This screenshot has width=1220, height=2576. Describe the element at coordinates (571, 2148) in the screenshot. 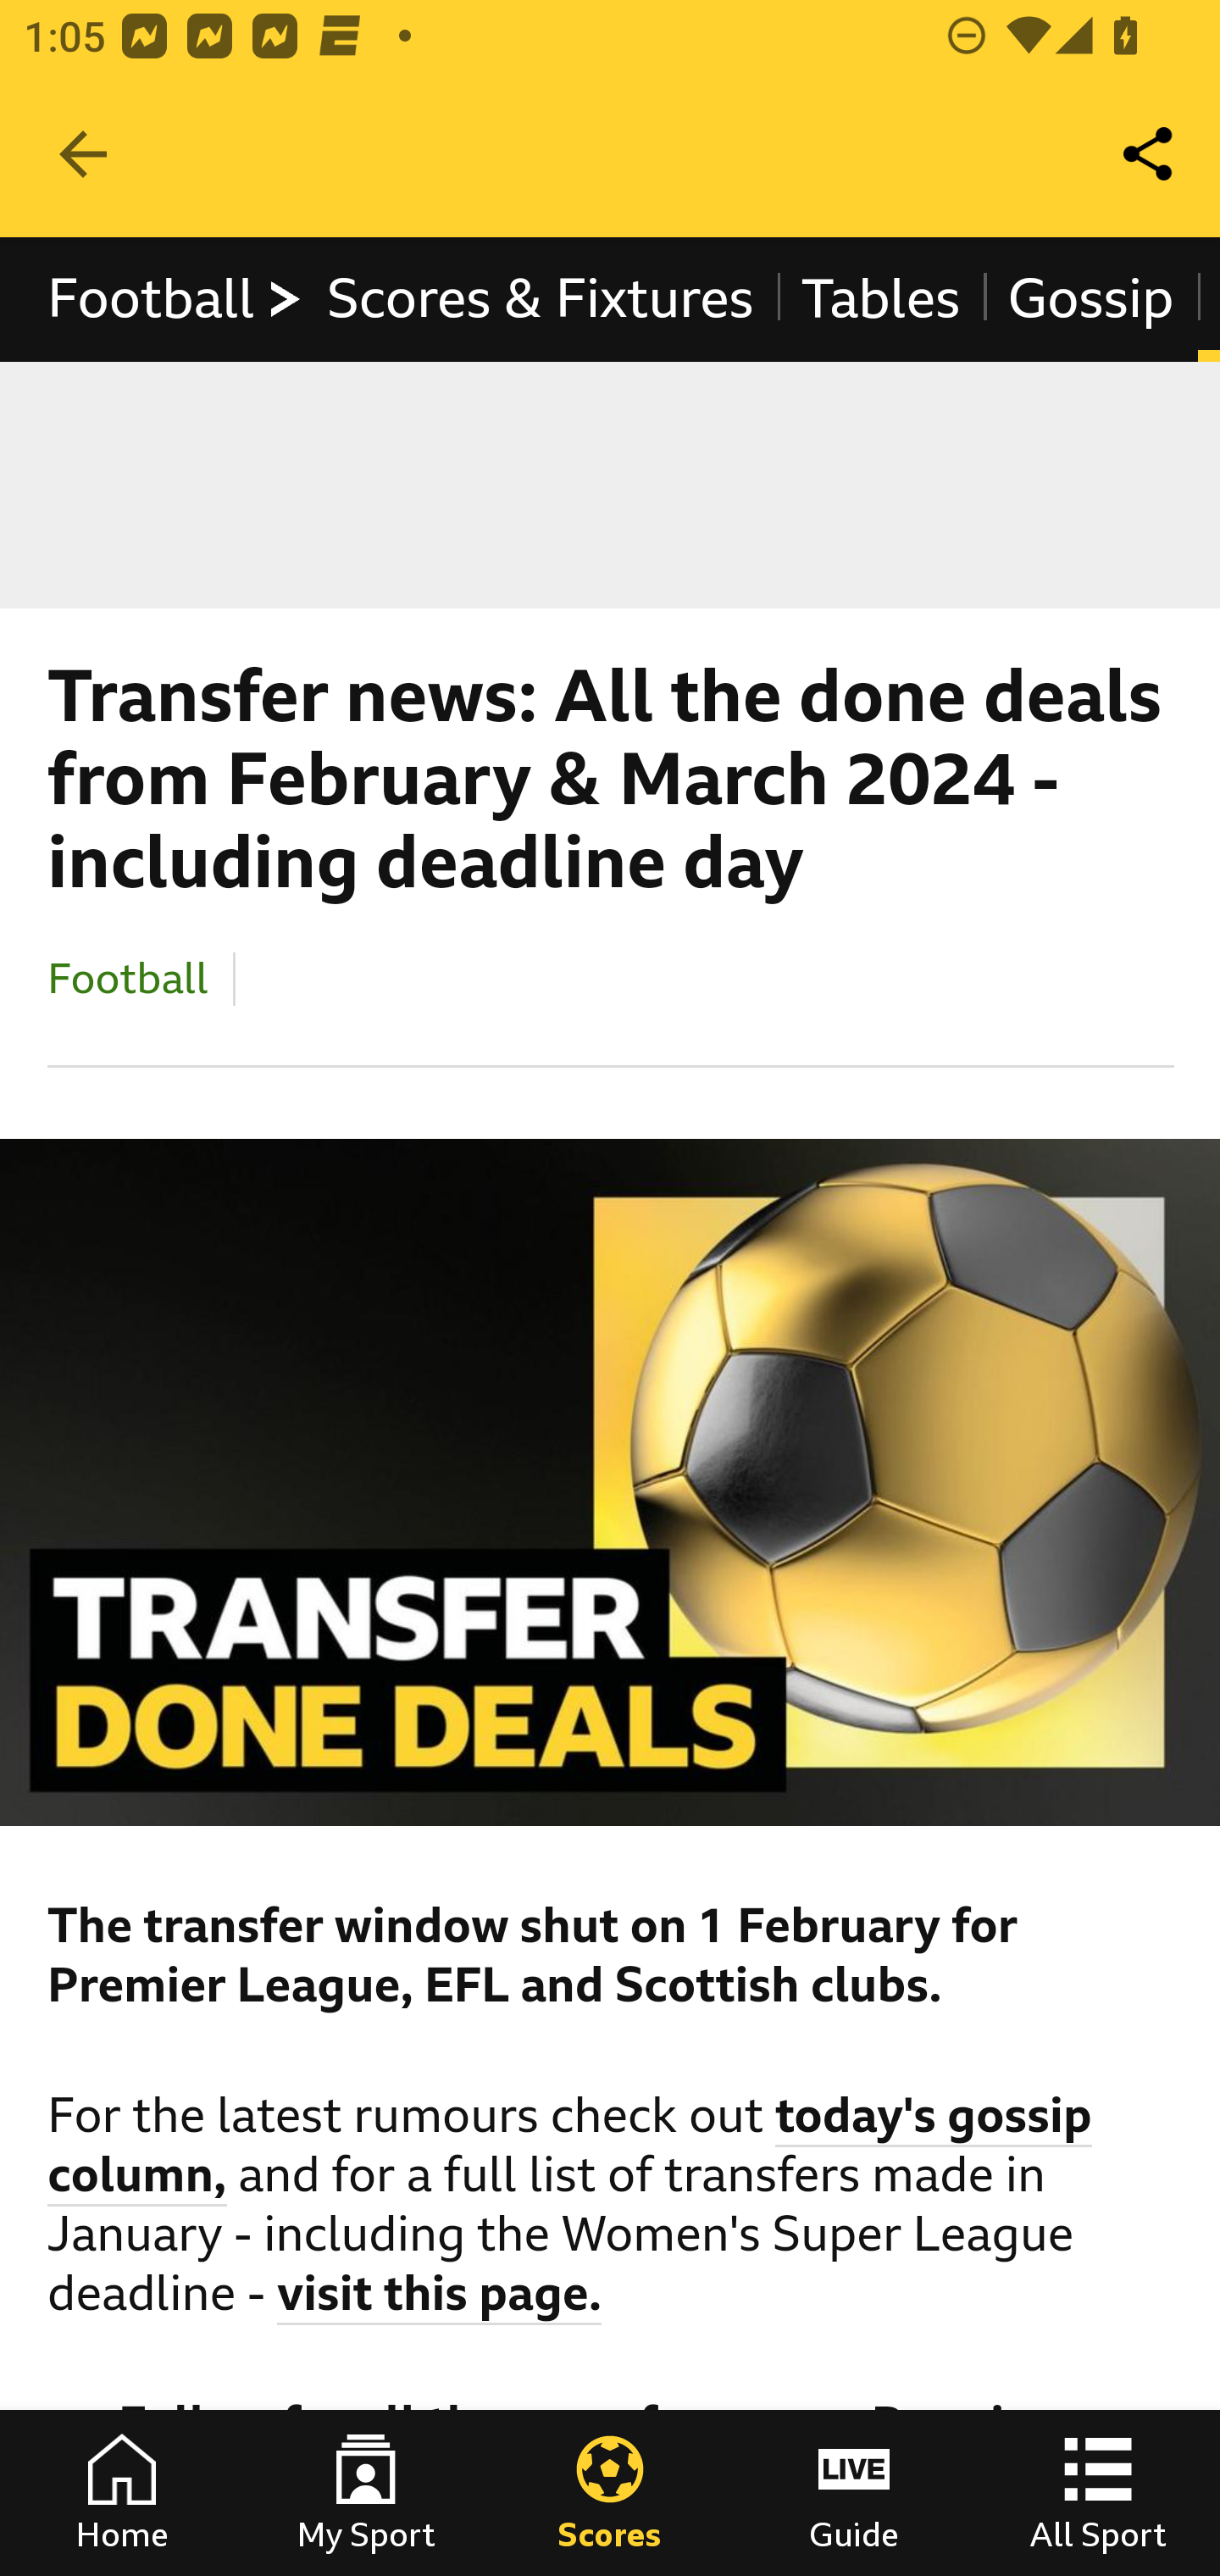

I see `today's gossip column,` at that location.